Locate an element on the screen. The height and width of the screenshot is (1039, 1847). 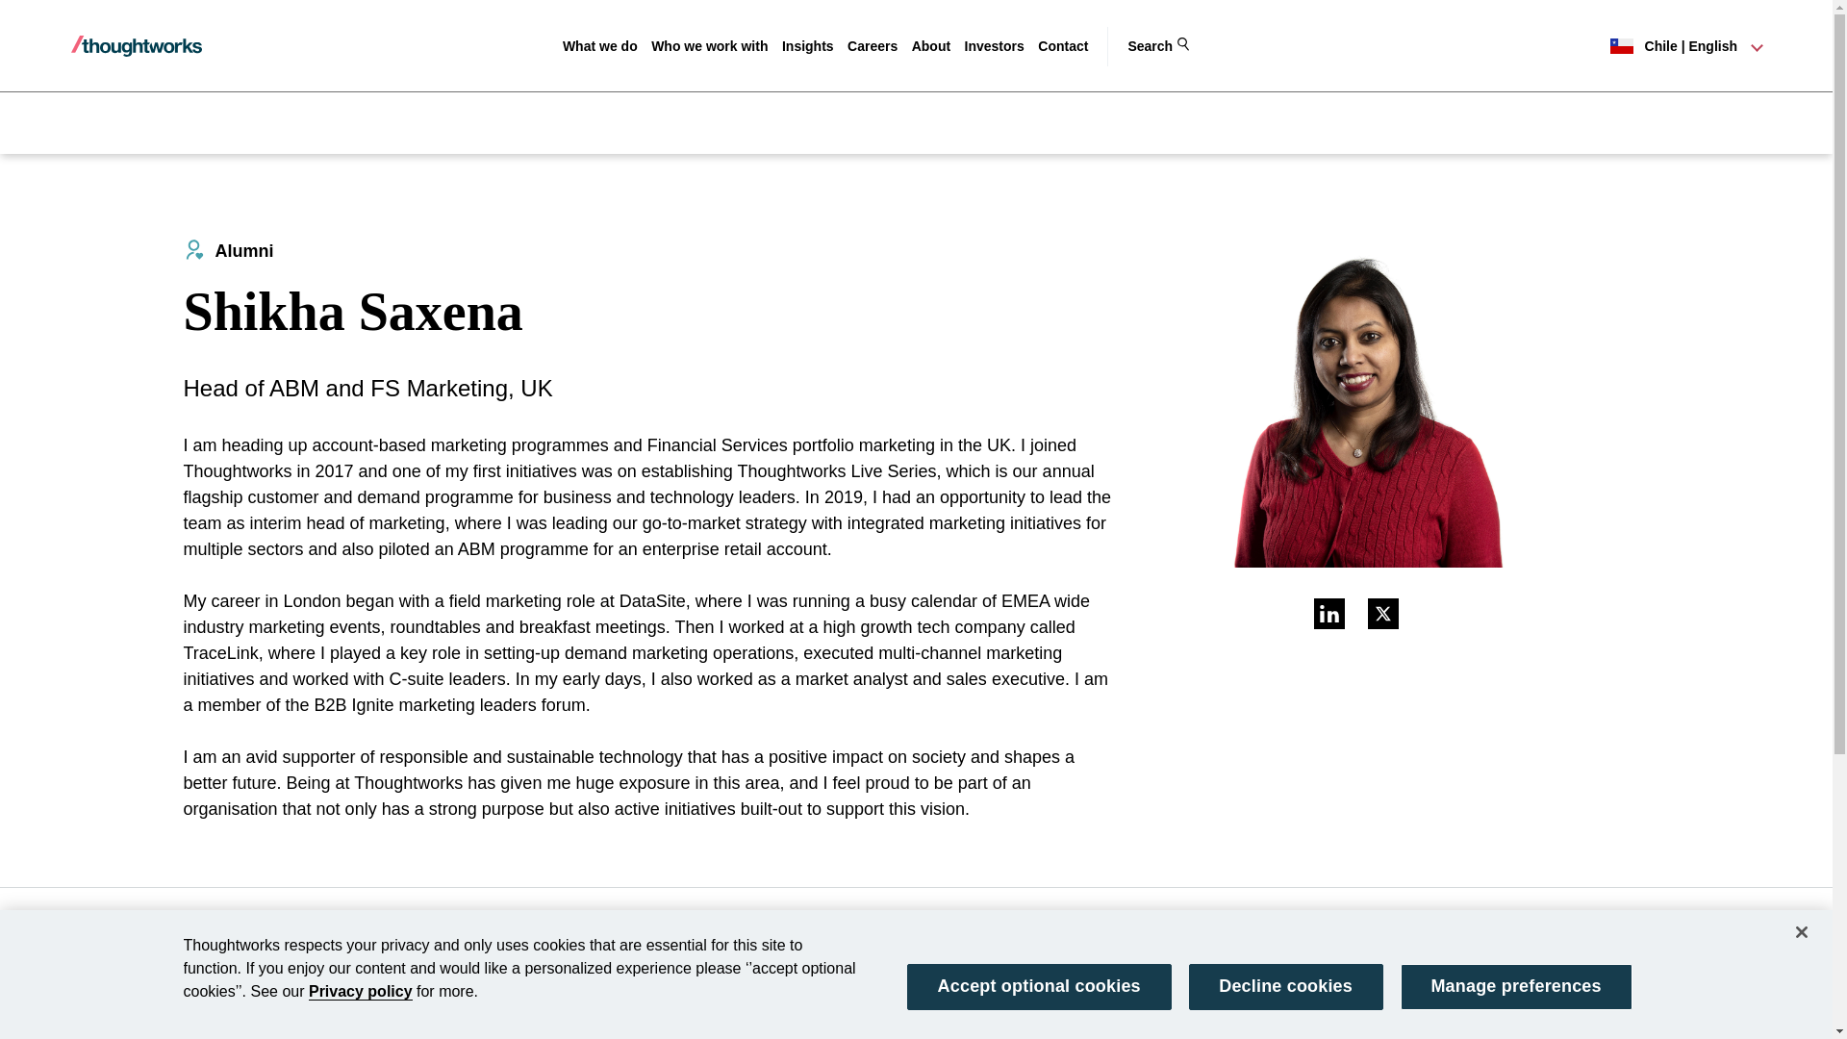
Thoughtworks is located at coordinates (137, 46).